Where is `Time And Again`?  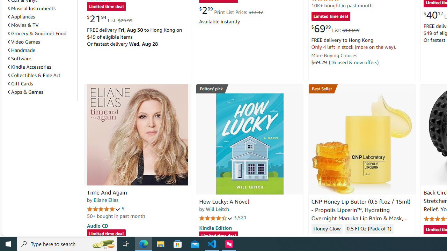
Time And Again is located at coordinates (138, 135).